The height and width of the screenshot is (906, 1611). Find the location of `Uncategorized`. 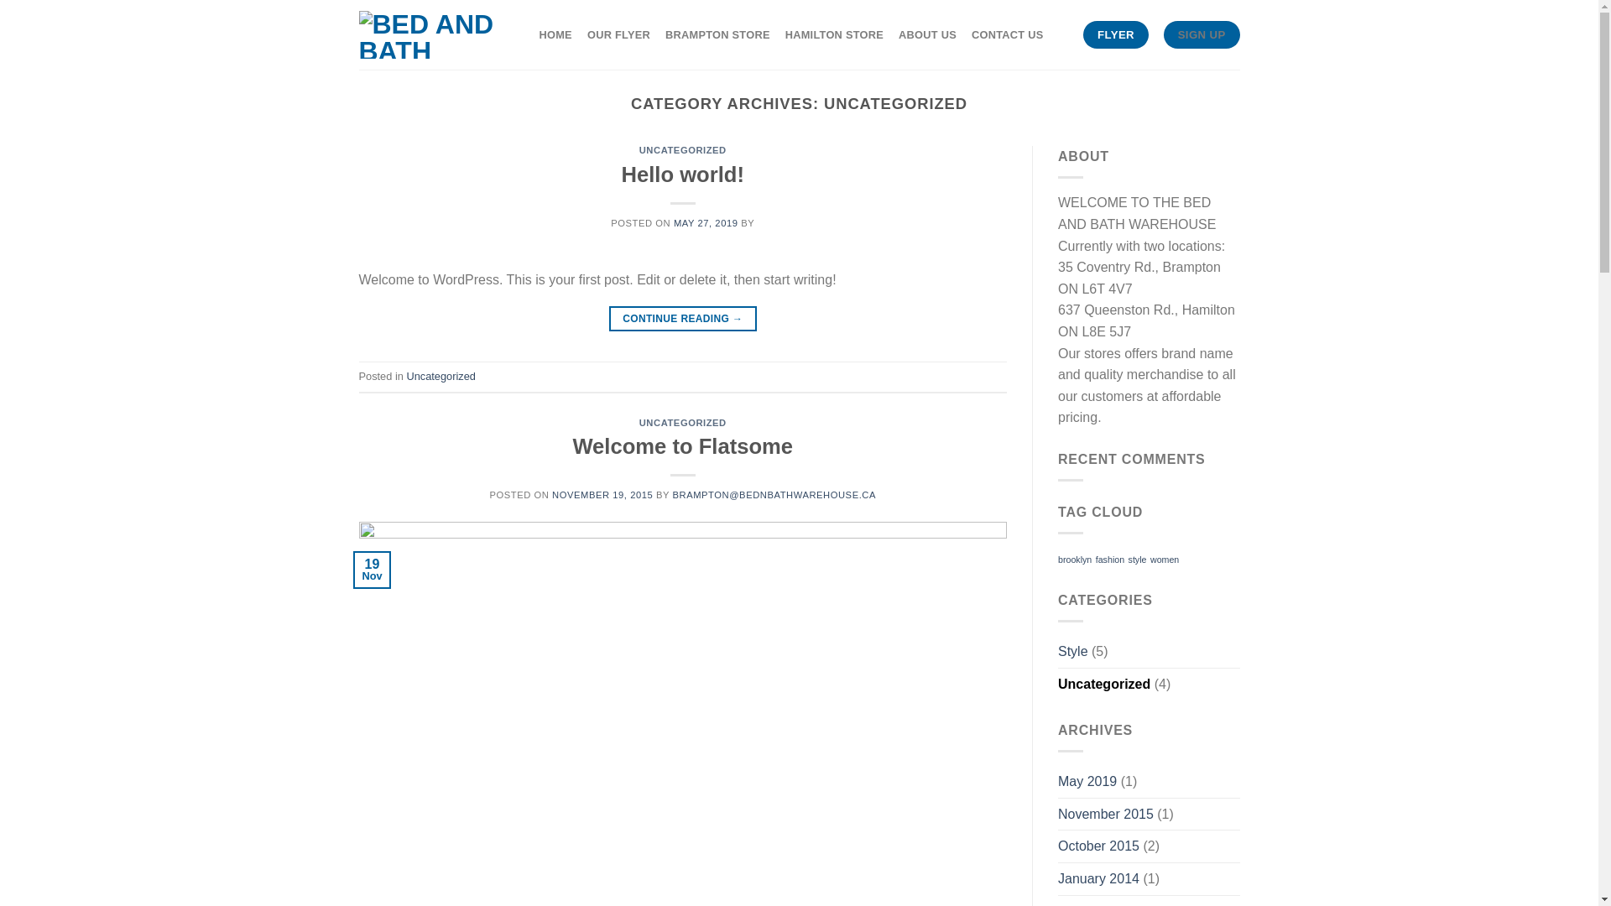

Uncategorized is located at coordinates (1104, 685).